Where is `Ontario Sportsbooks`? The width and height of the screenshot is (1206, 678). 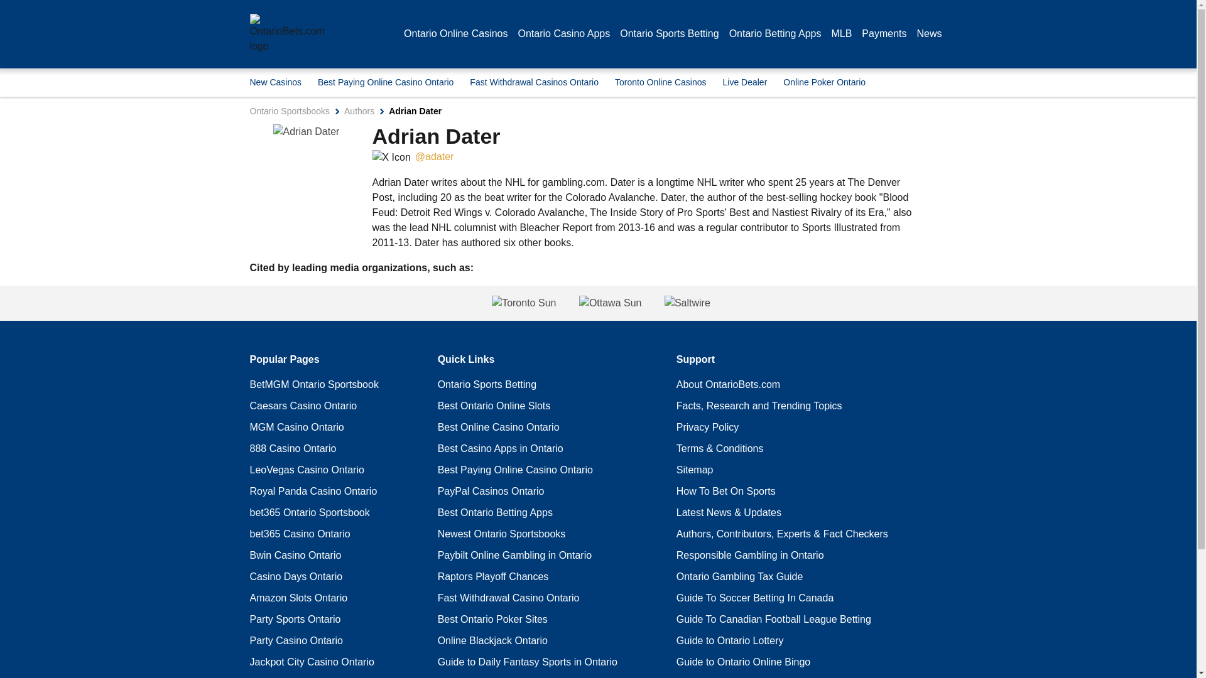 Ontario Sportsbooks is located at coordinates (290, 110).